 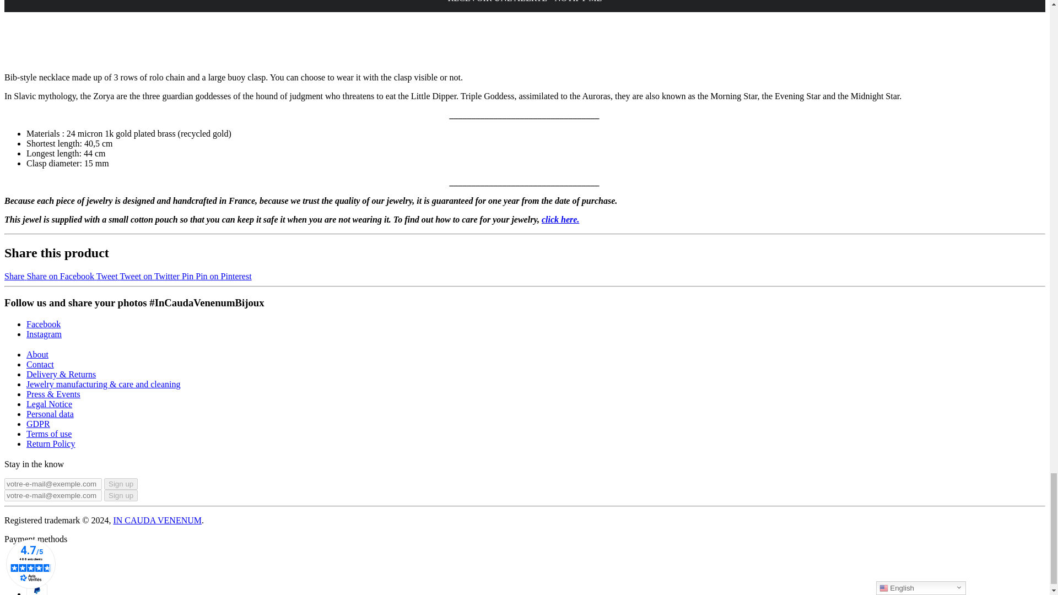 I want to click on Sign up, so click(x=120, y=484).